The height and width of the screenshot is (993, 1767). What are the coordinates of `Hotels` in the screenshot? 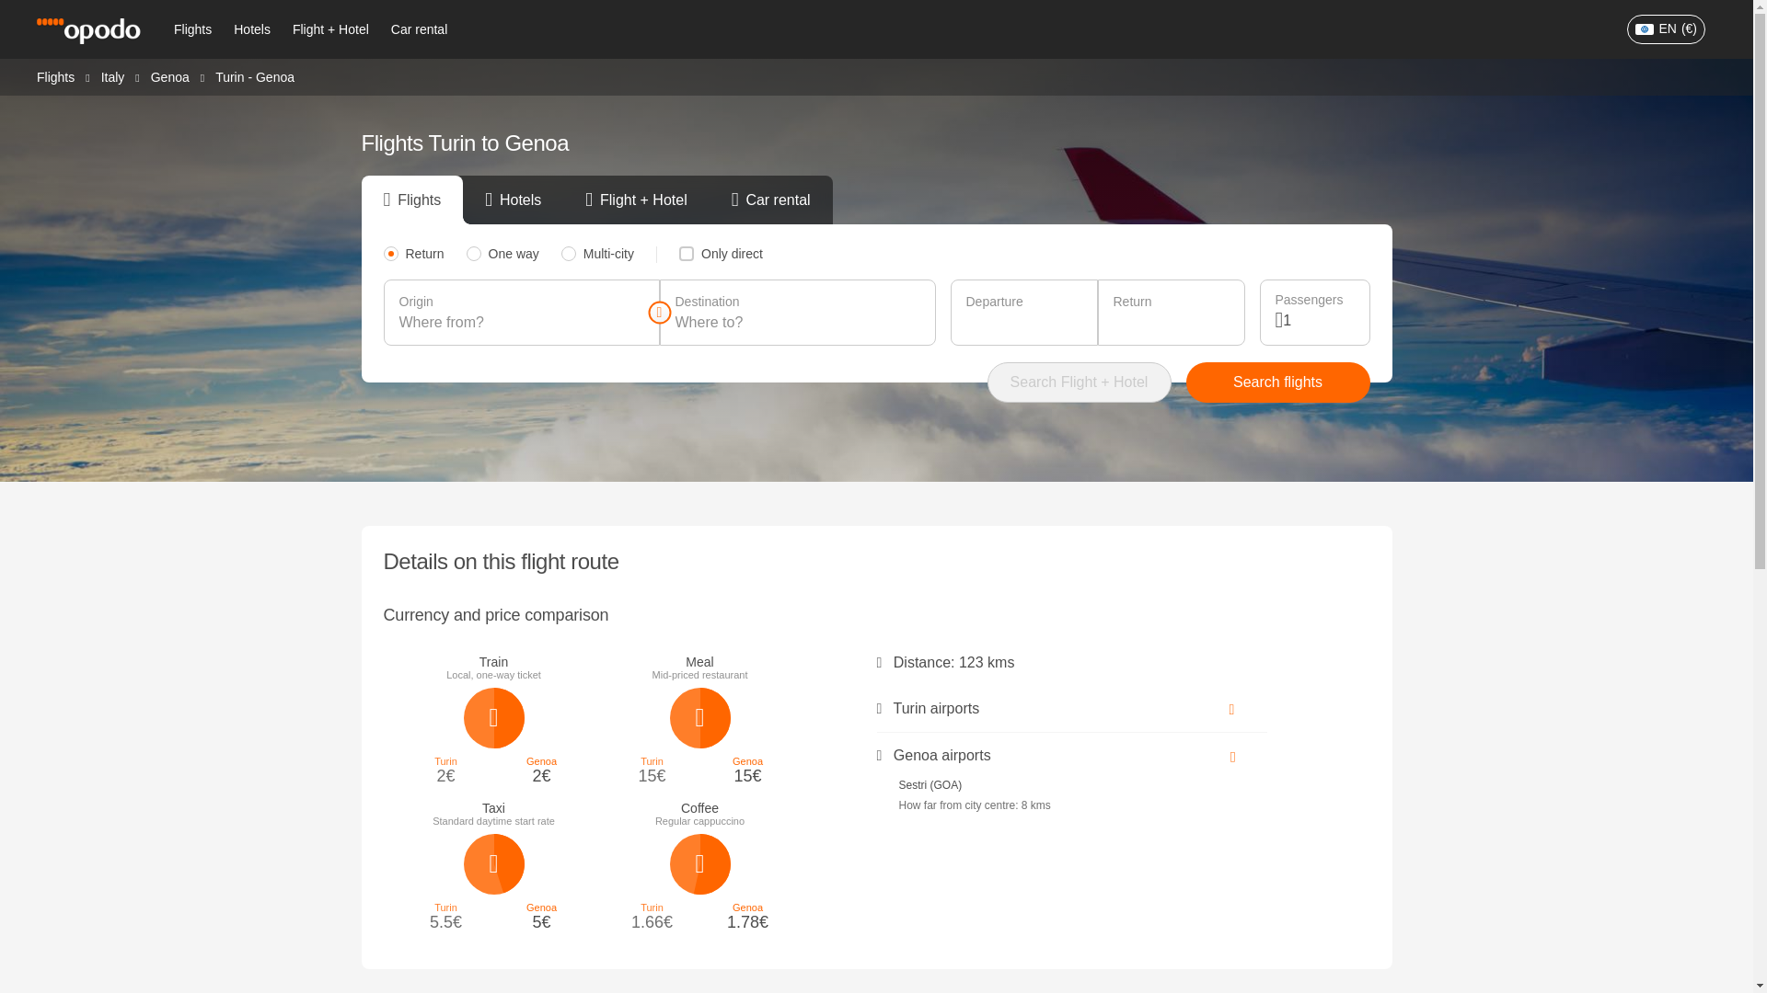 It's located at (251, 29).